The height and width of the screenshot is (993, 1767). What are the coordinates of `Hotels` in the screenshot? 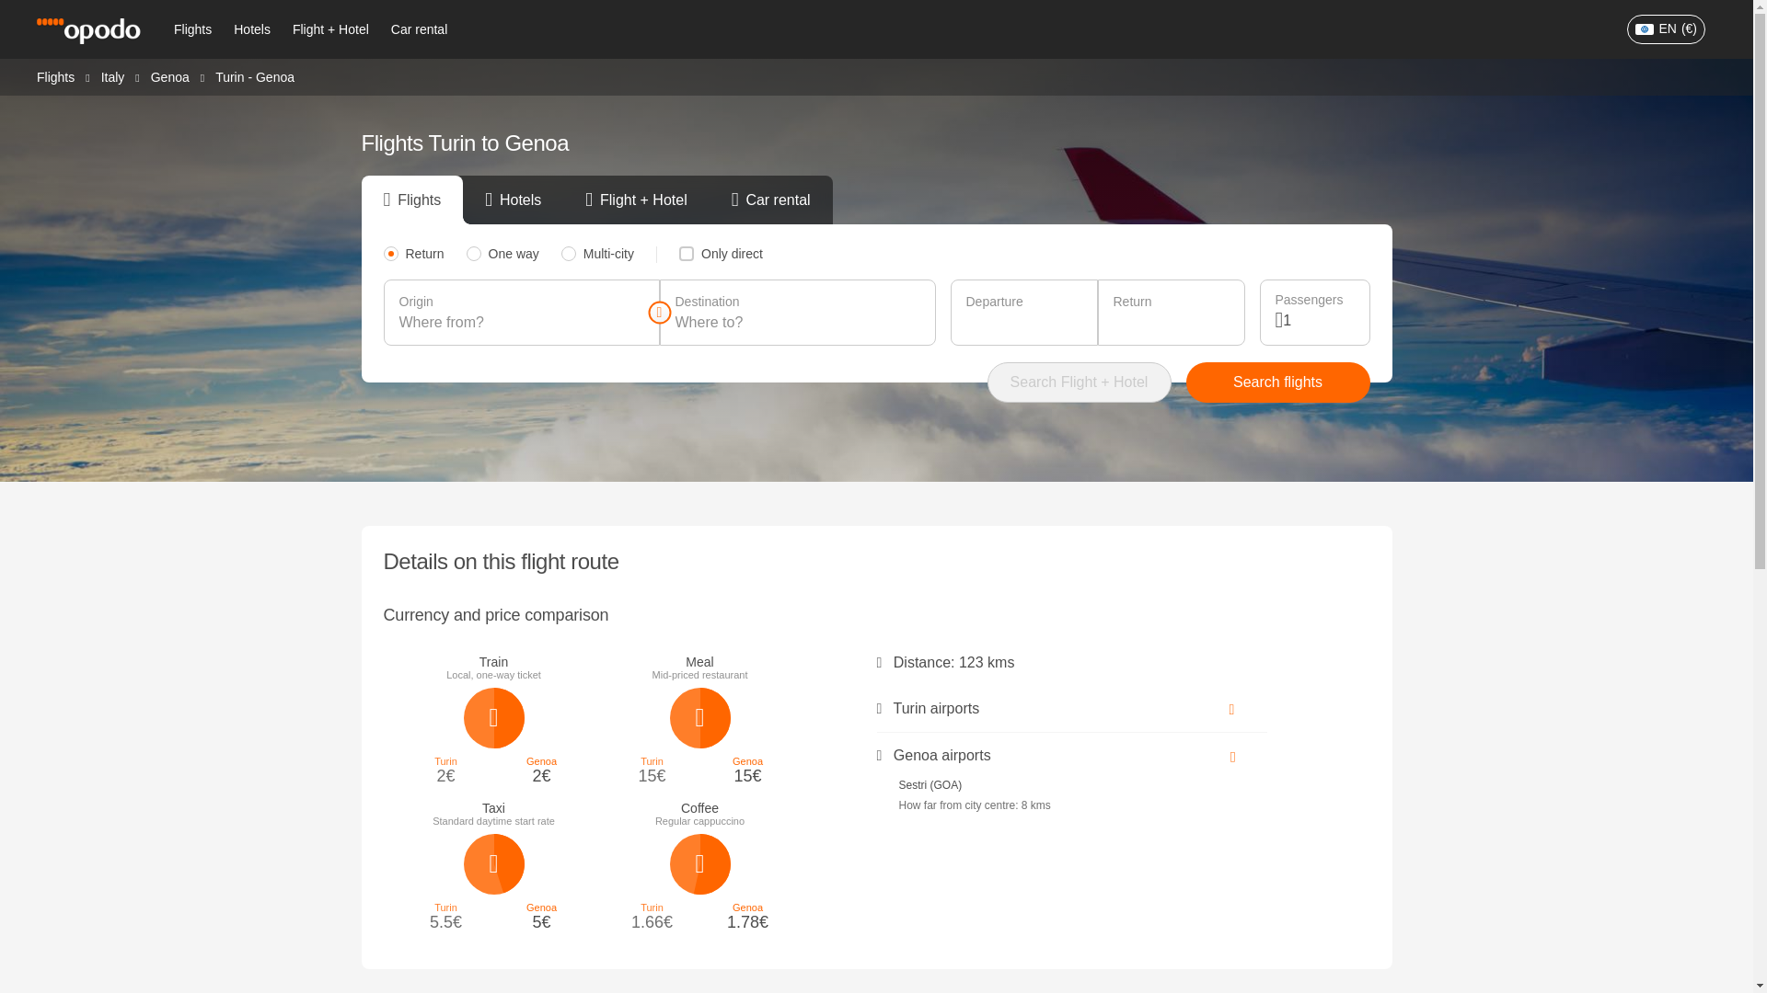 It's located at (251, 29).